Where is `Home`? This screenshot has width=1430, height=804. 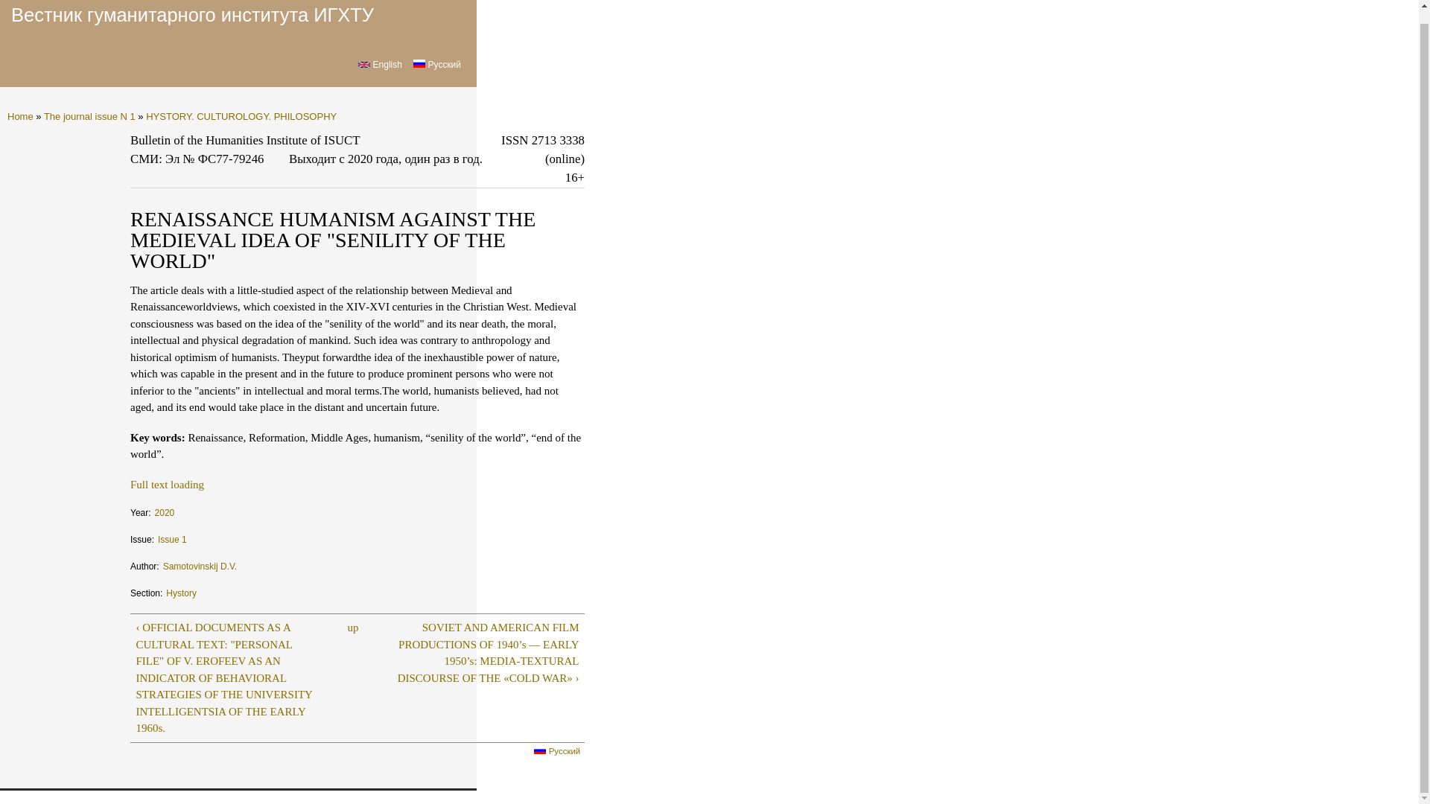
Home is located at coordinates (192, 15).